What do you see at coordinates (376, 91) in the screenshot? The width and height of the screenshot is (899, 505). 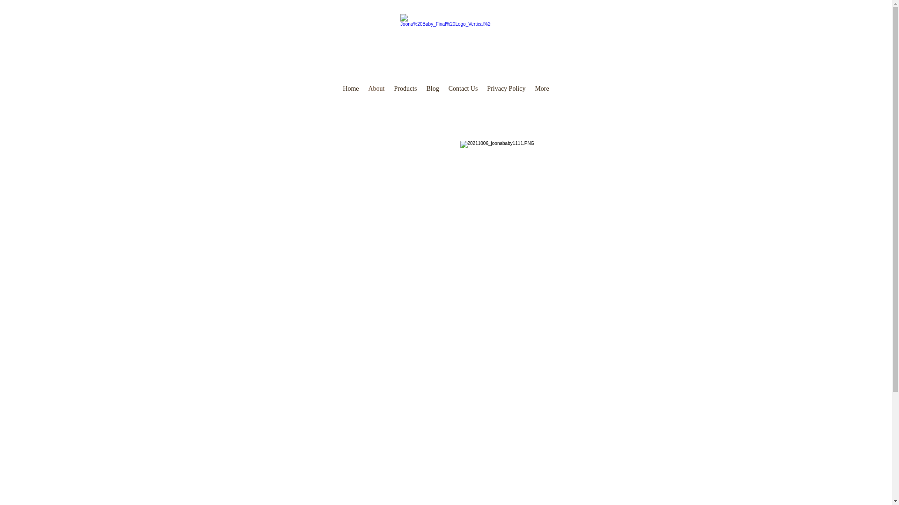 I see `About` at bounding box center [376, 91].